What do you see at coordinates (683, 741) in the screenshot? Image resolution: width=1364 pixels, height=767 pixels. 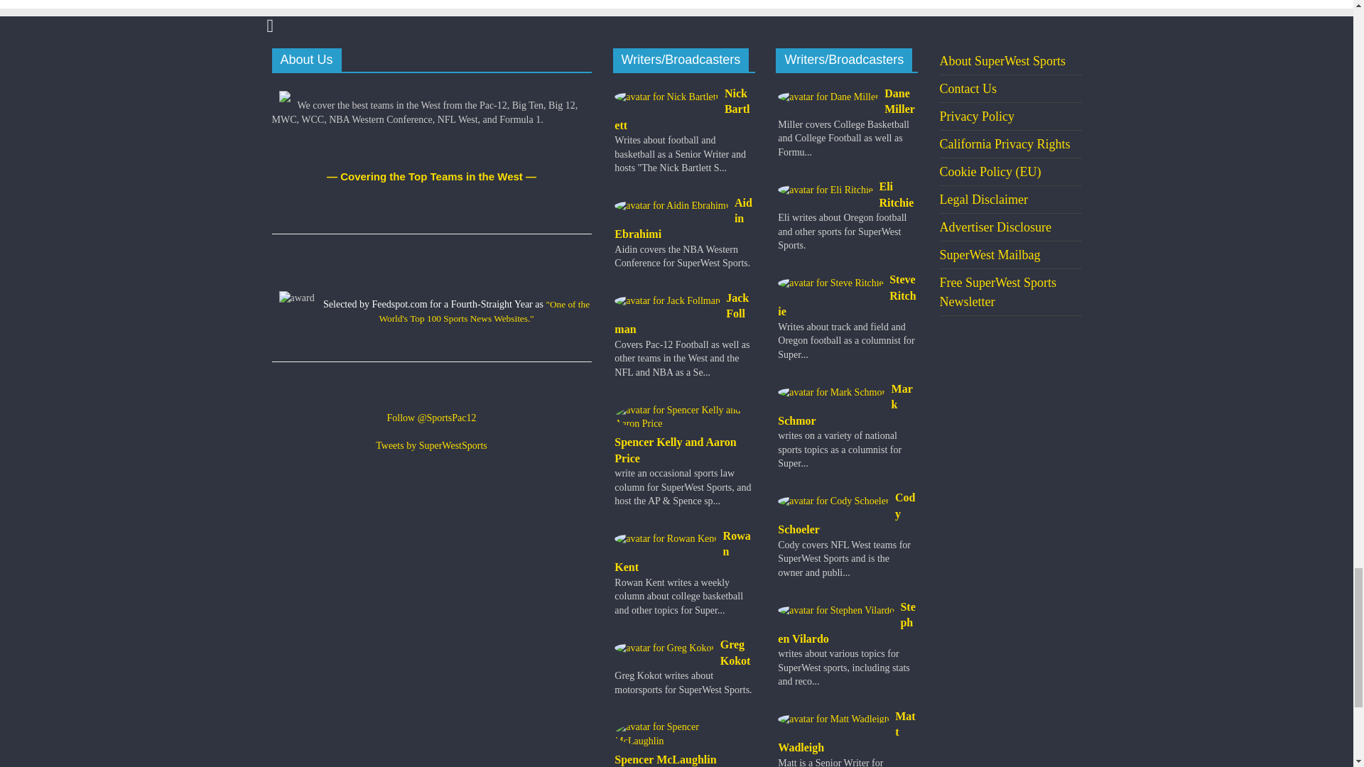 I see `Spencer McLaughlin` at bounding box center [683, 741].